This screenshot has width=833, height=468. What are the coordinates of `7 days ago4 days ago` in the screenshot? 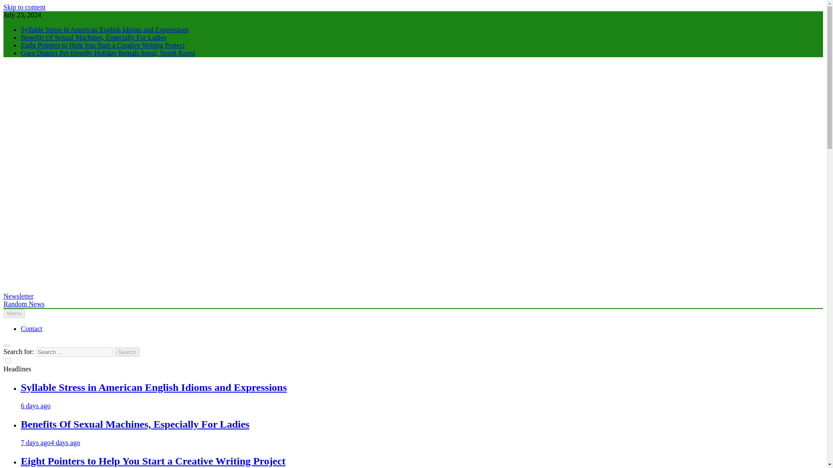 It's located at (50, 443).